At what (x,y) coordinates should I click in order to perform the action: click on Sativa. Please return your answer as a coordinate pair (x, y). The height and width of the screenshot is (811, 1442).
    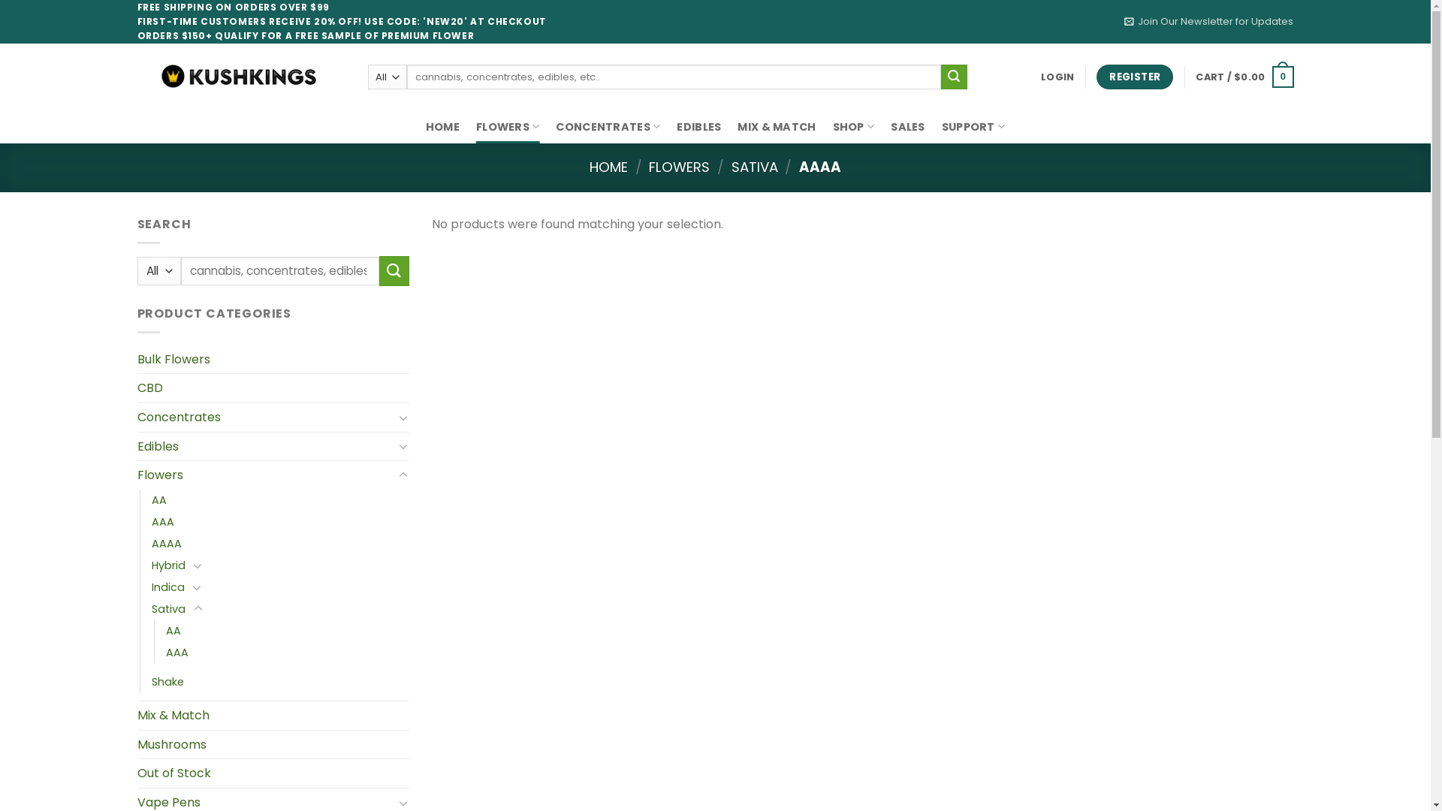
    Looking at the image, I should click on (168, 610).